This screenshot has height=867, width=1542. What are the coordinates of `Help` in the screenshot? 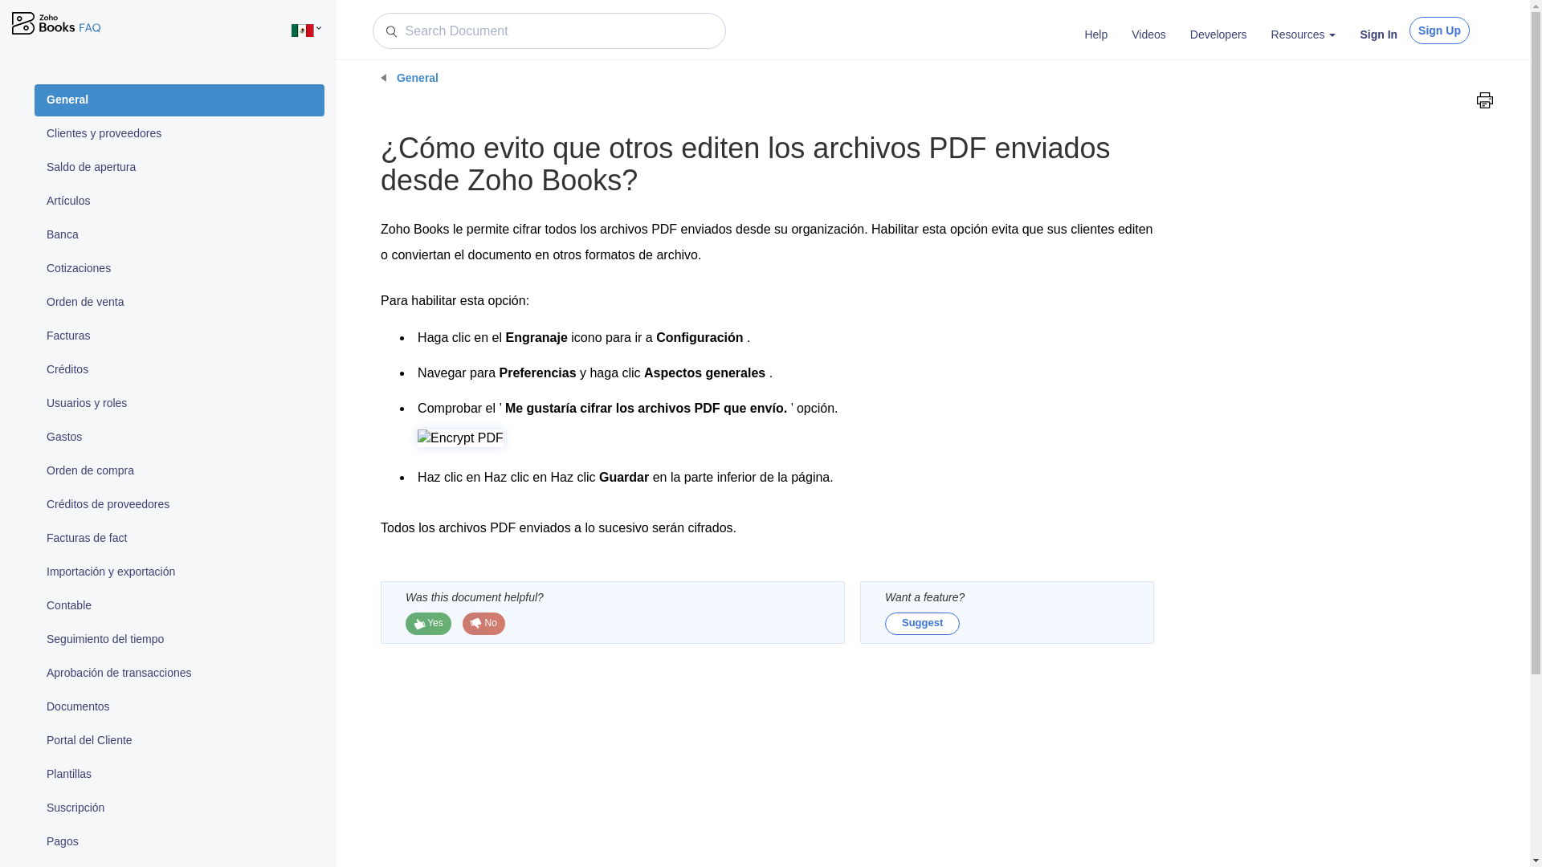 It's located at (1095, 35).